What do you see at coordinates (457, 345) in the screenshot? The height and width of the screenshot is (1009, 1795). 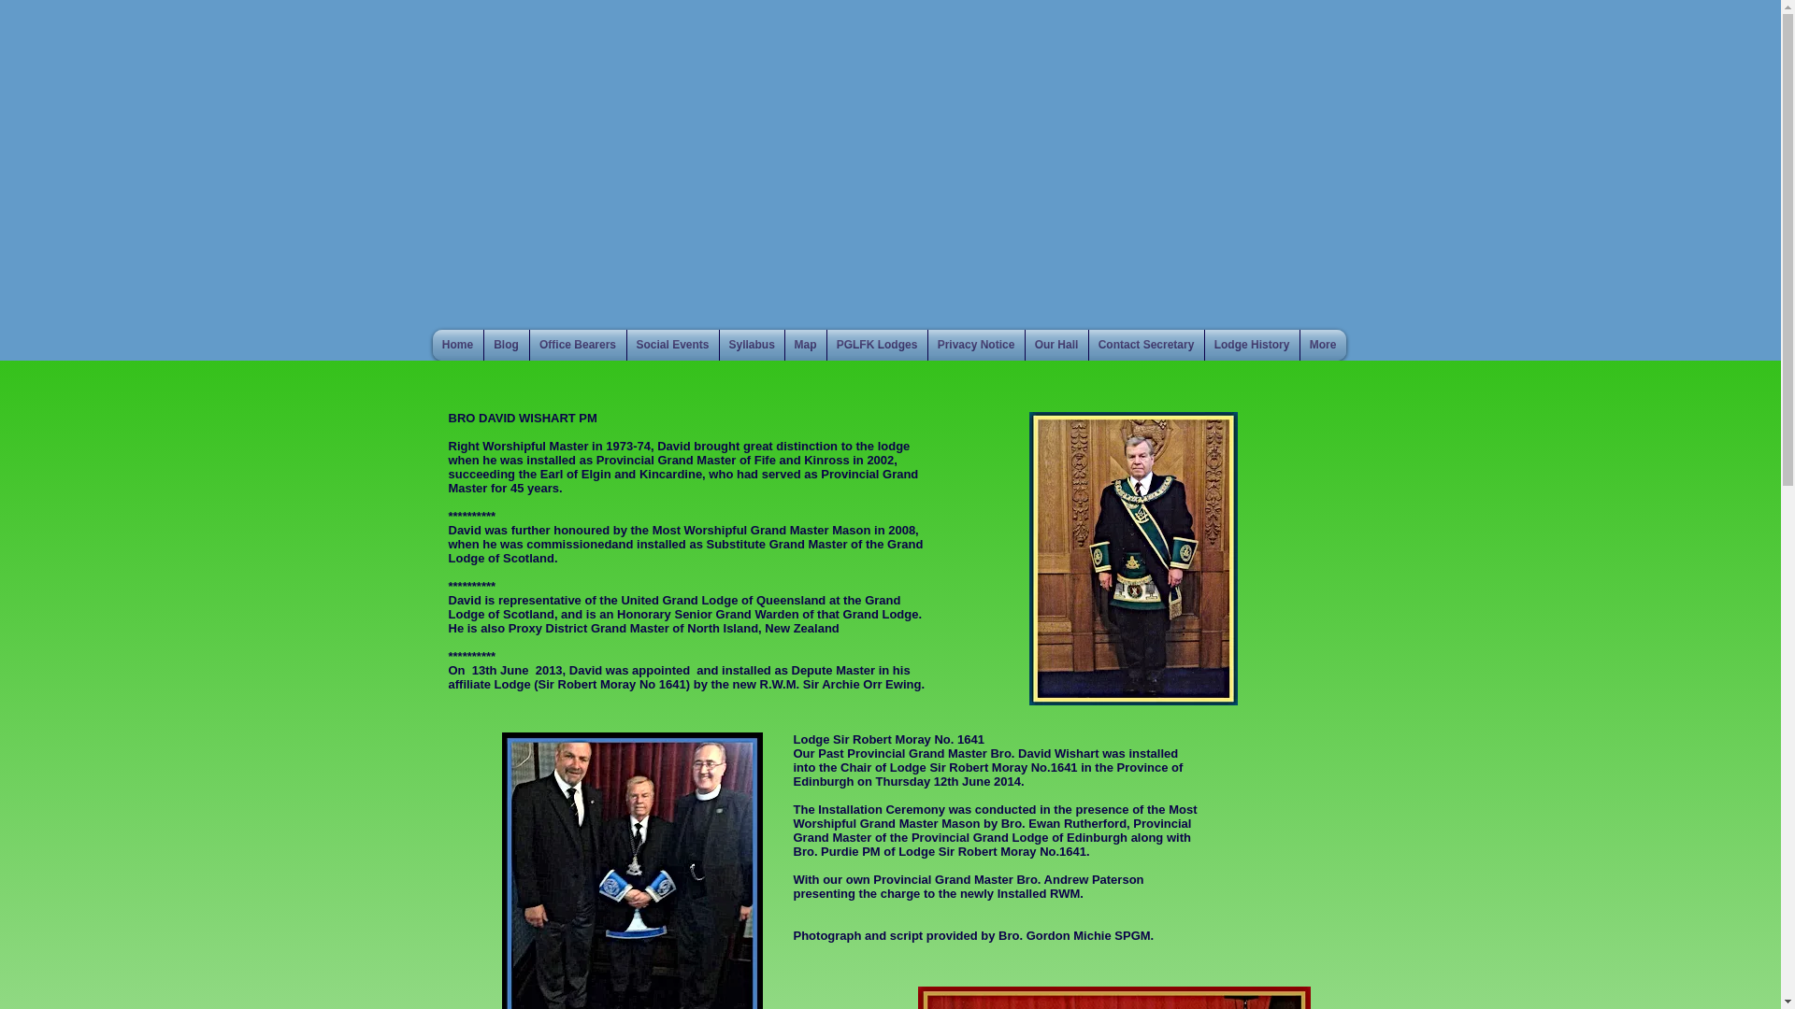 I see `Home` at bounding box center [457, 345].